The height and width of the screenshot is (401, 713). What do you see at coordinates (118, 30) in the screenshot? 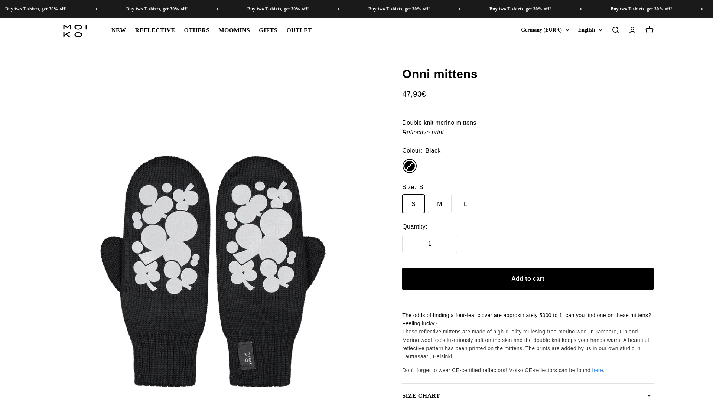
I see `NEW` at bounding box center [118, 30].